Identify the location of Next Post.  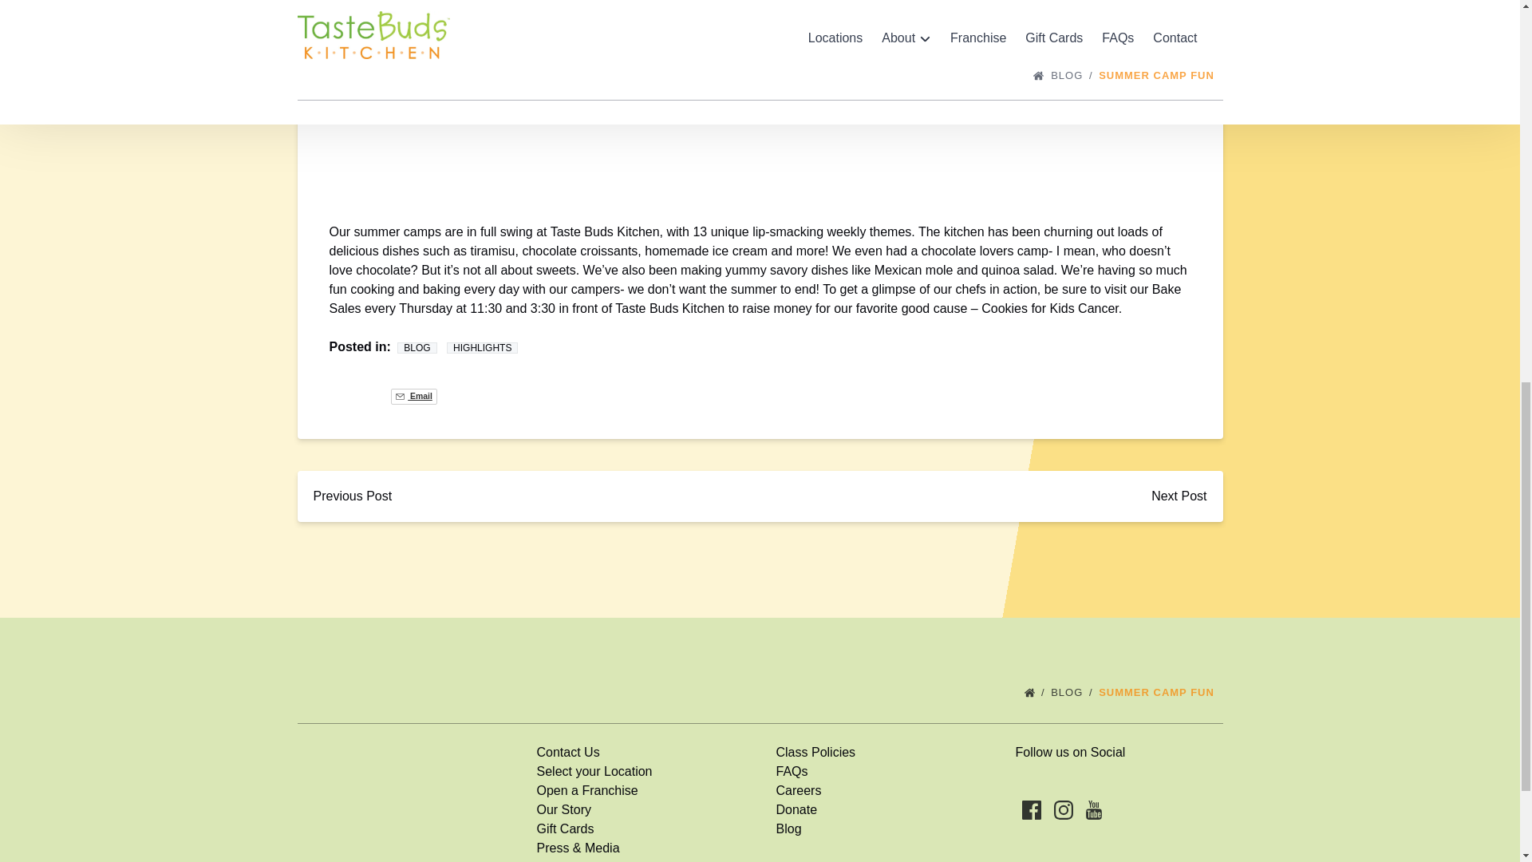
(1179, 496).